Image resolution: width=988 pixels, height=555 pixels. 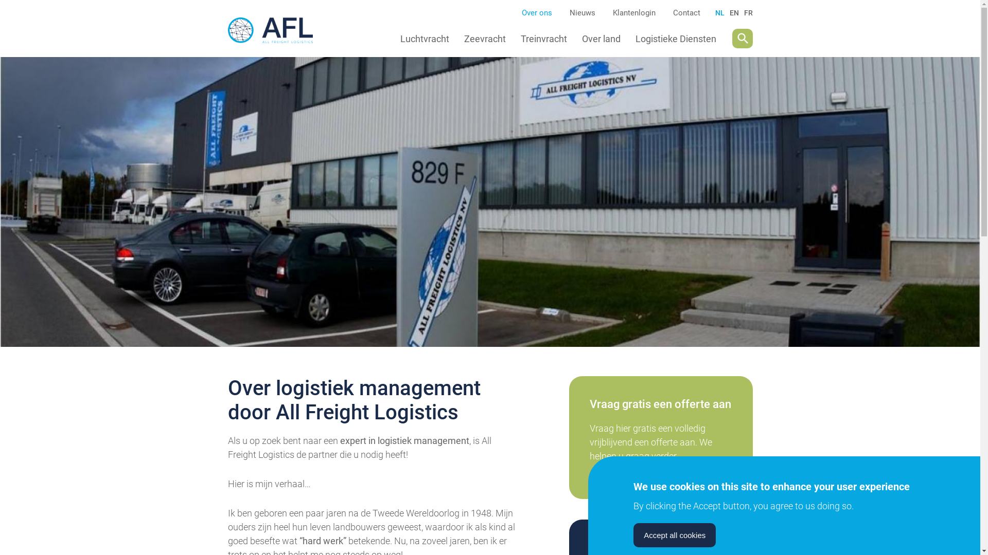 What do you see at coordinates (425, 38) in the screenshot?
I see `Luchtvracht` at bounding box center [425, 38].